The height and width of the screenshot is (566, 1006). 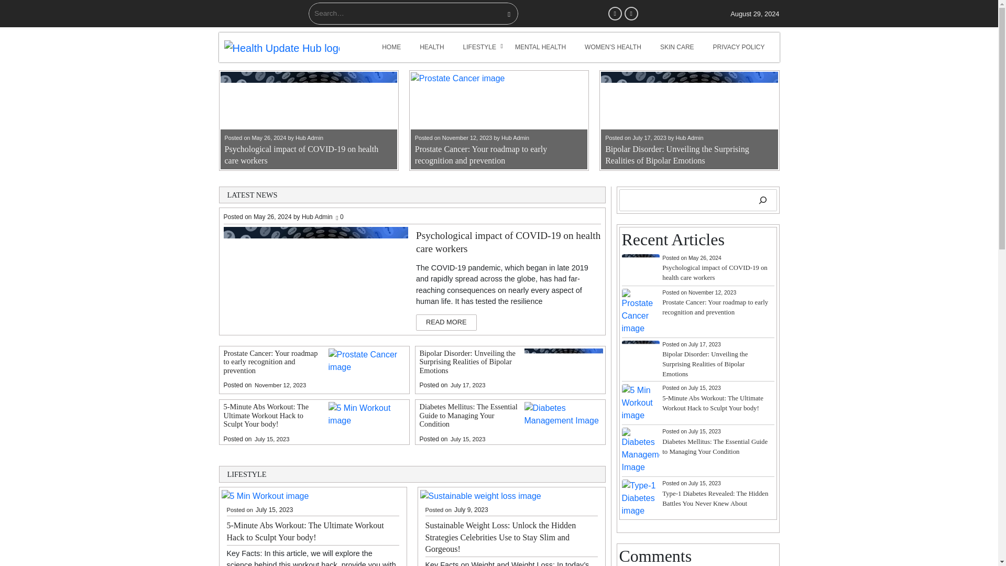 What do you see at coordinates (739, 47) in the screenshot?
I see `PRIVACY POLICY` at bounding box center [739, 47].